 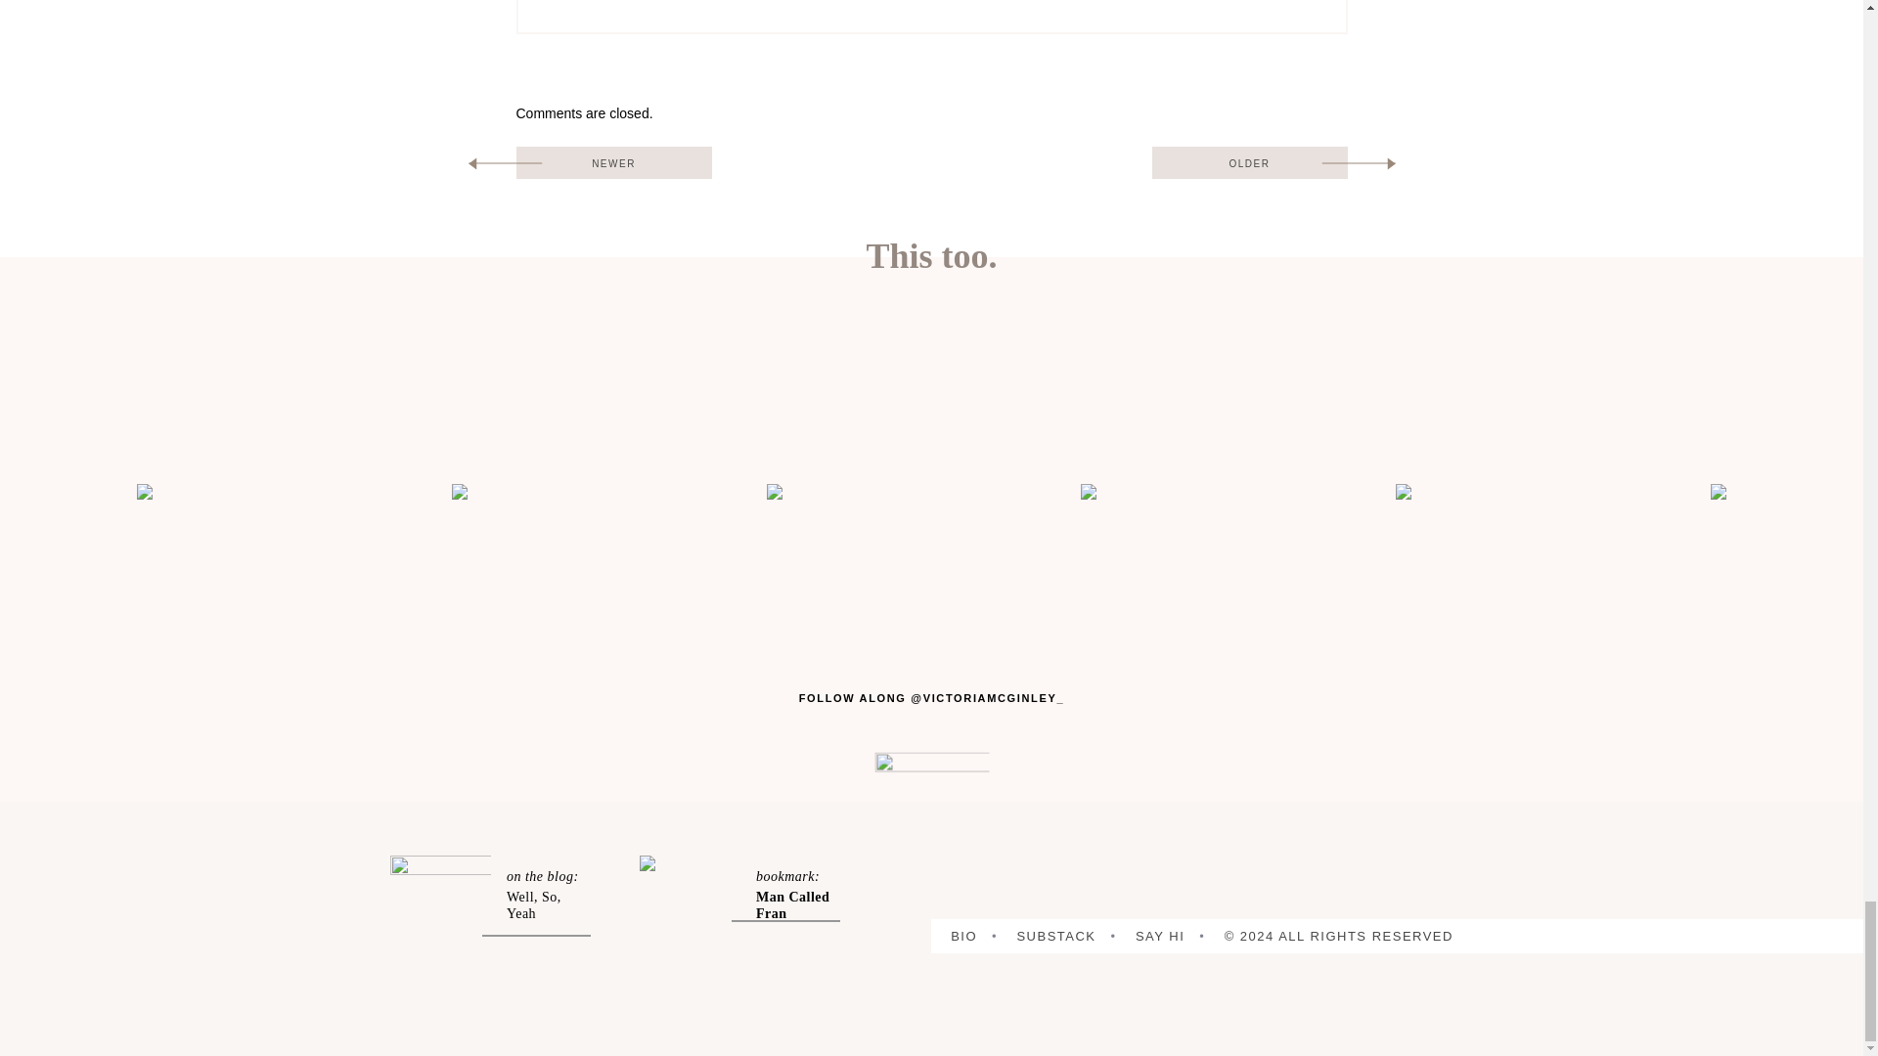 I want to click on Victoria McGinley Studio, so click(x=931, y=802).